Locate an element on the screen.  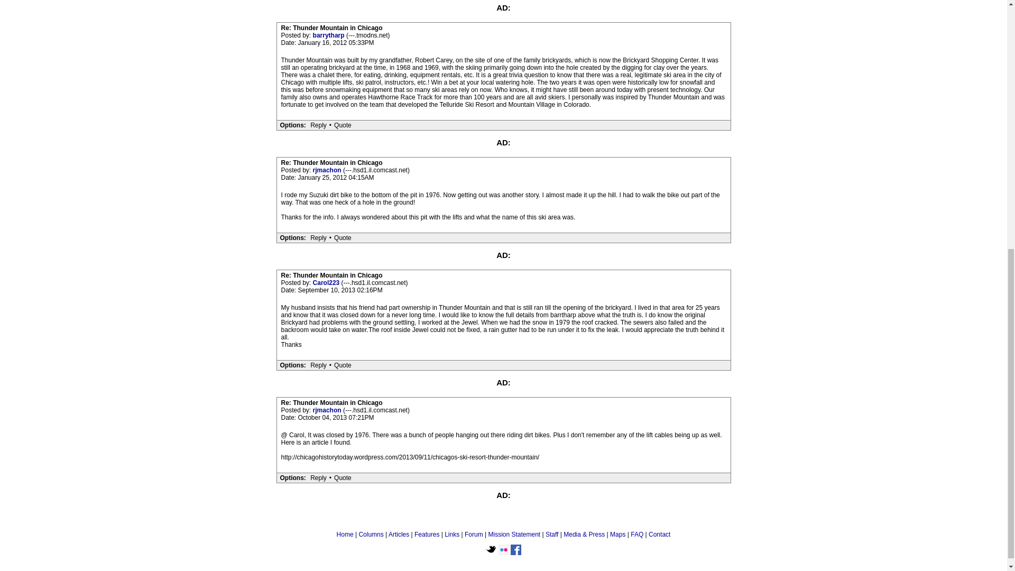
rjmachon is located at coordinates (328, 410).